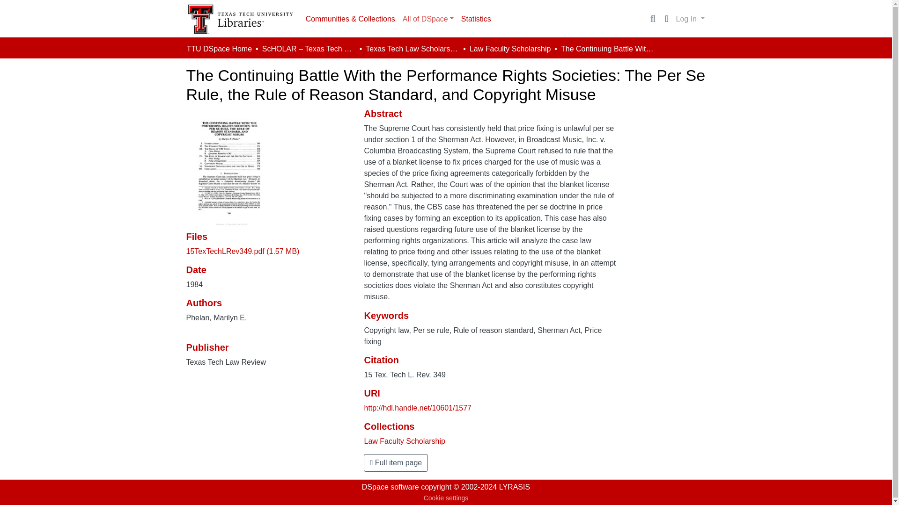 This screenshot has height=505, width=899. Describe the element at coordinates (690, 19) in the screenshot. I see `Log In` at that location.